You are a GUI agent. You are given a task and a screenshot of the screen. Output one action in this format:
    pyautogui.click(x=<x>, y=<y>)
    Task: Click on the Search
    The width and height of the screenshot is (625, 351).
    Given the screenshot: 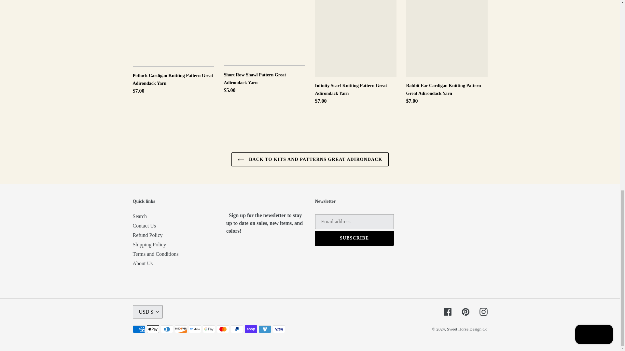 What is the action you would take?
    pyautogui.click(x=140, y=216)
    